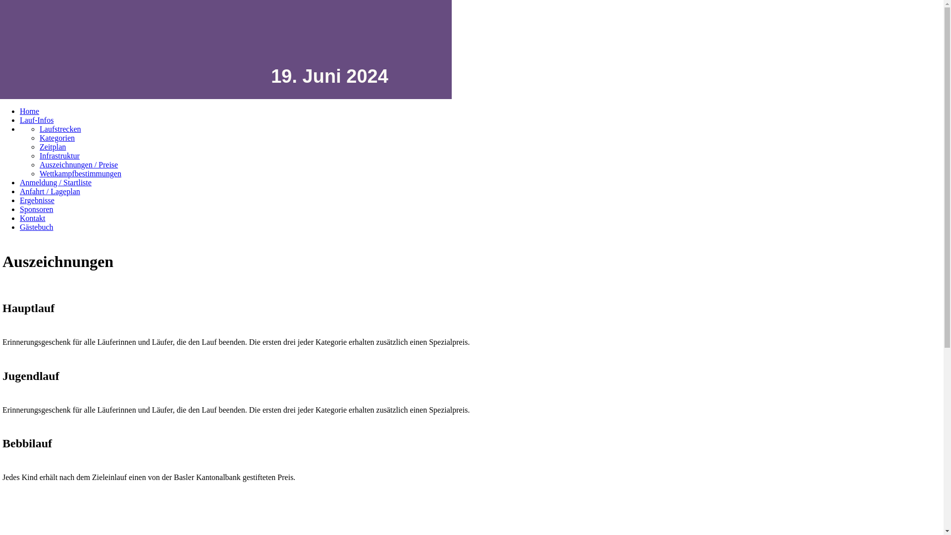 Image resolution: width=951 pixels, height=535 pixels. Describe the element at coordinates (80, 173) in the screenshot. I see `Wettkampfbestimmungen` at that location.